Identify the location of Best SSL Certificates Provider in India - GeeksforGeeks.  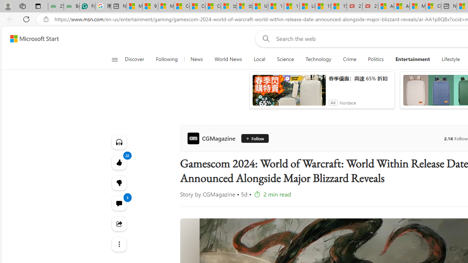
(72, 7).